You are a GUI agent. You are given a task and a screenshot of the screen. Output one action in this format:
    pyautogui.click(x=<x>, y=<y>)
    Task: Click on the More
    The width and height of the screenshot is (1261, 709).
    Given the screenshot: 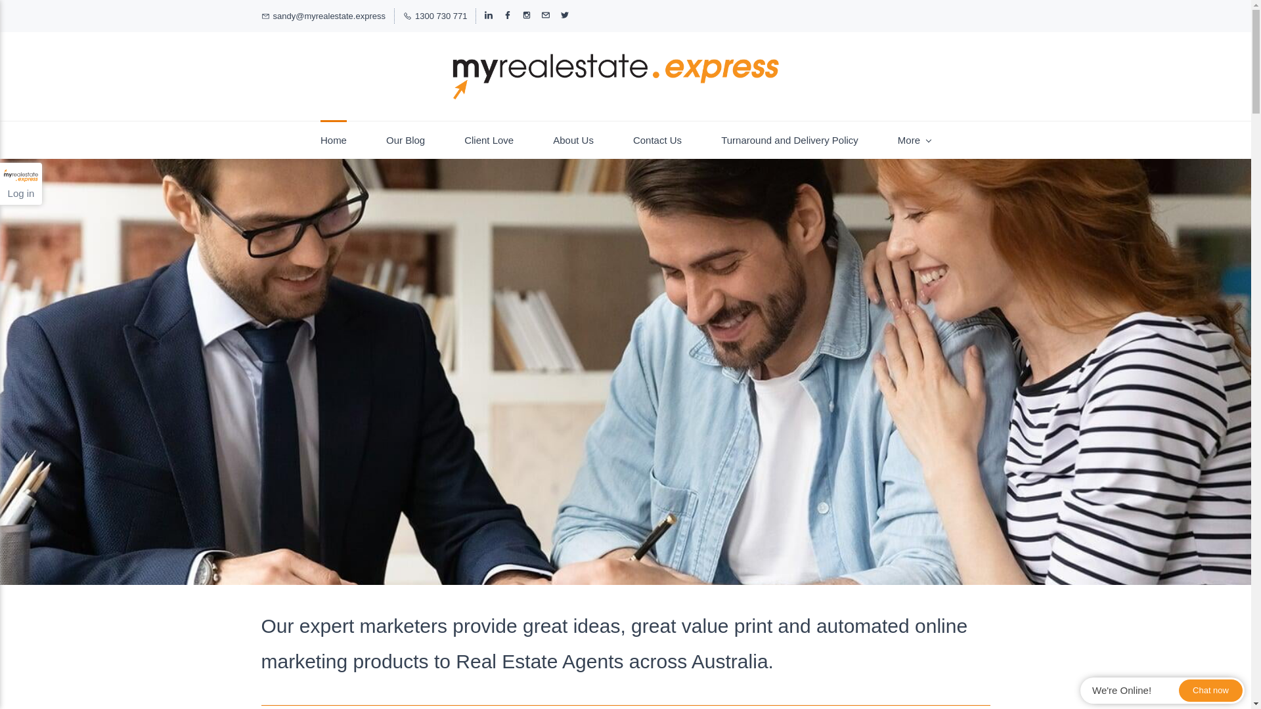 What is the action you would take?
    pyautogui.click(x=914, y=140)
    